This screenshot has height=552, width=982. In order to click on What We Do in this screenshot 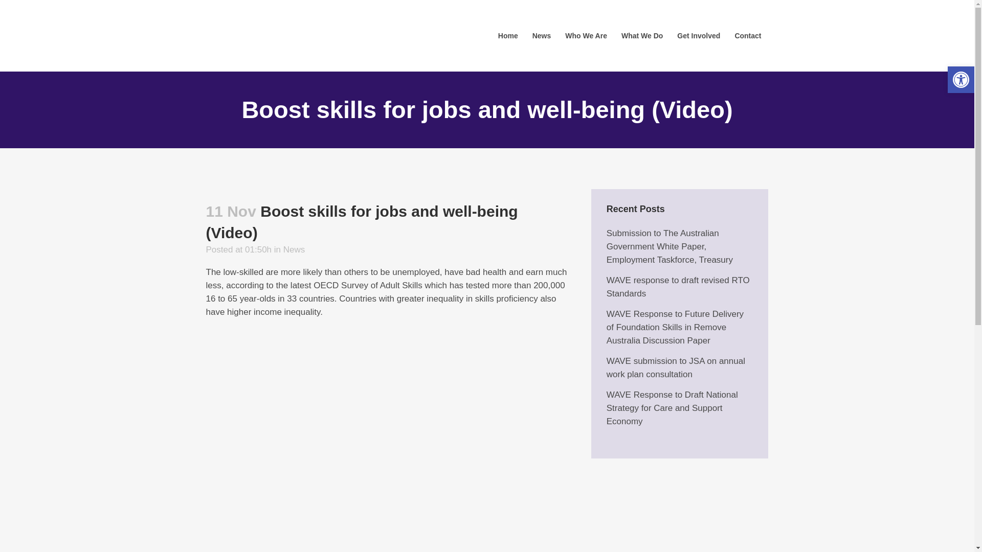, I will do `click(642, 36)`.